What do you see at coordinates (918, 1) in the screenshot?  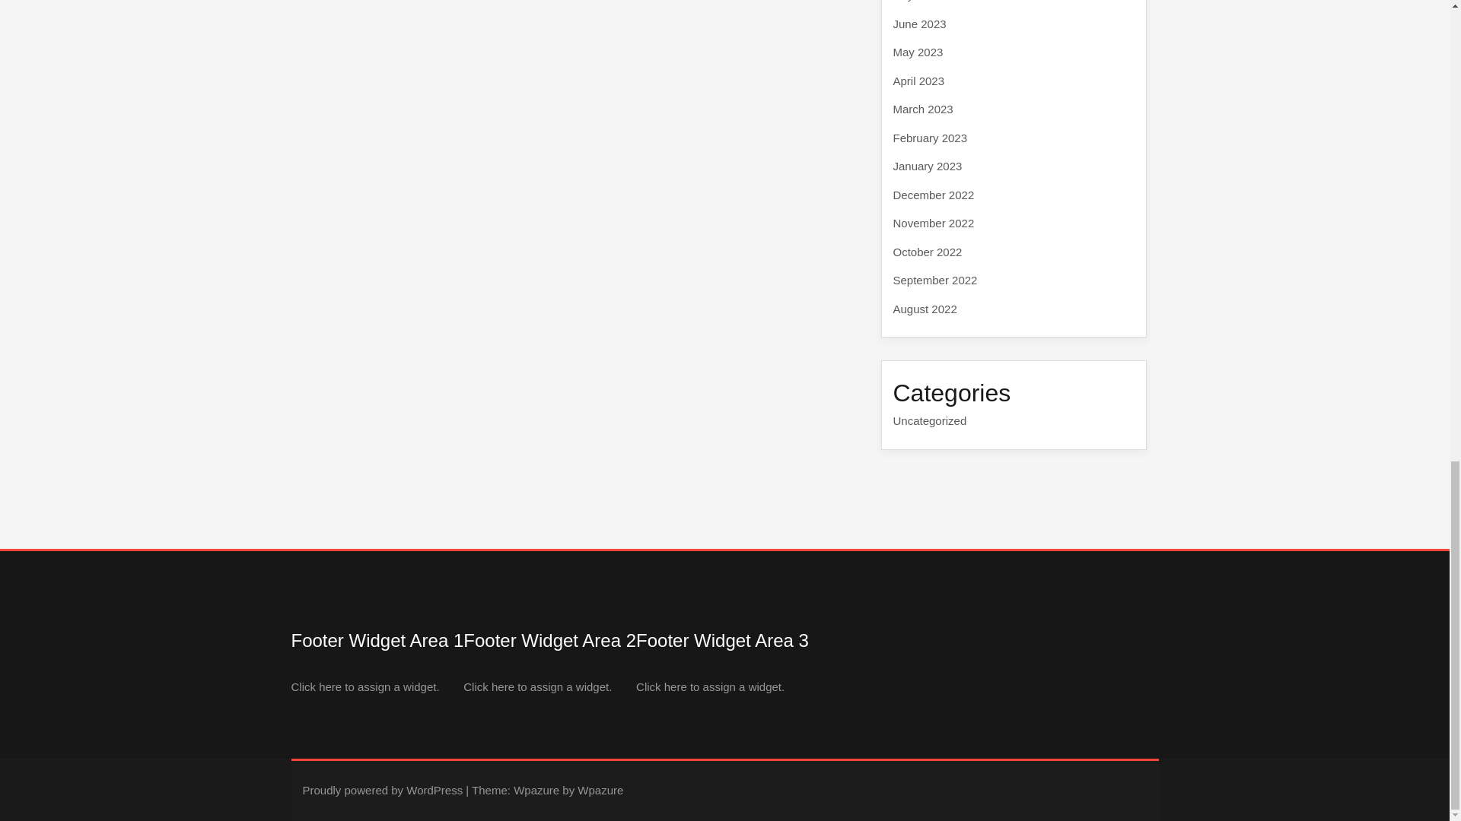 I see `July 2023` at bounding box center [918, 1].